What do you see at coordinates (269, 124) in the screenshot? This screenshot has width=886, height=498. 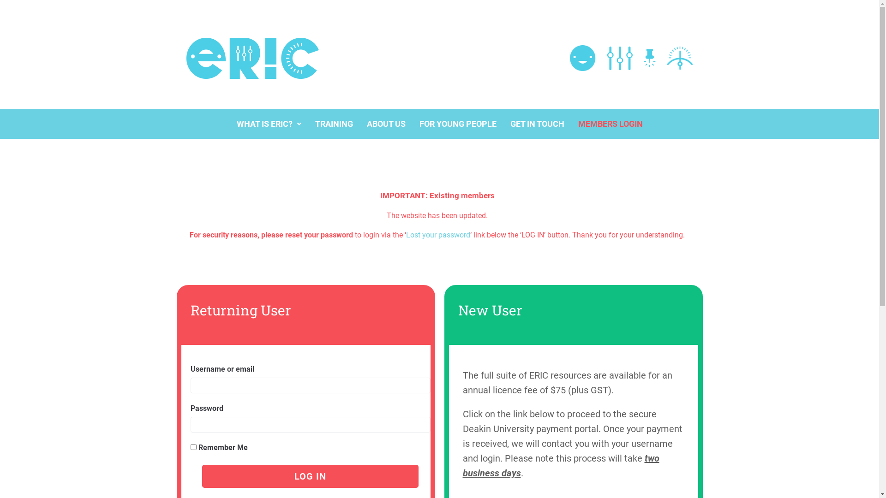 I see `WHAT IS ERIC?` at bounding box center [269, 124].